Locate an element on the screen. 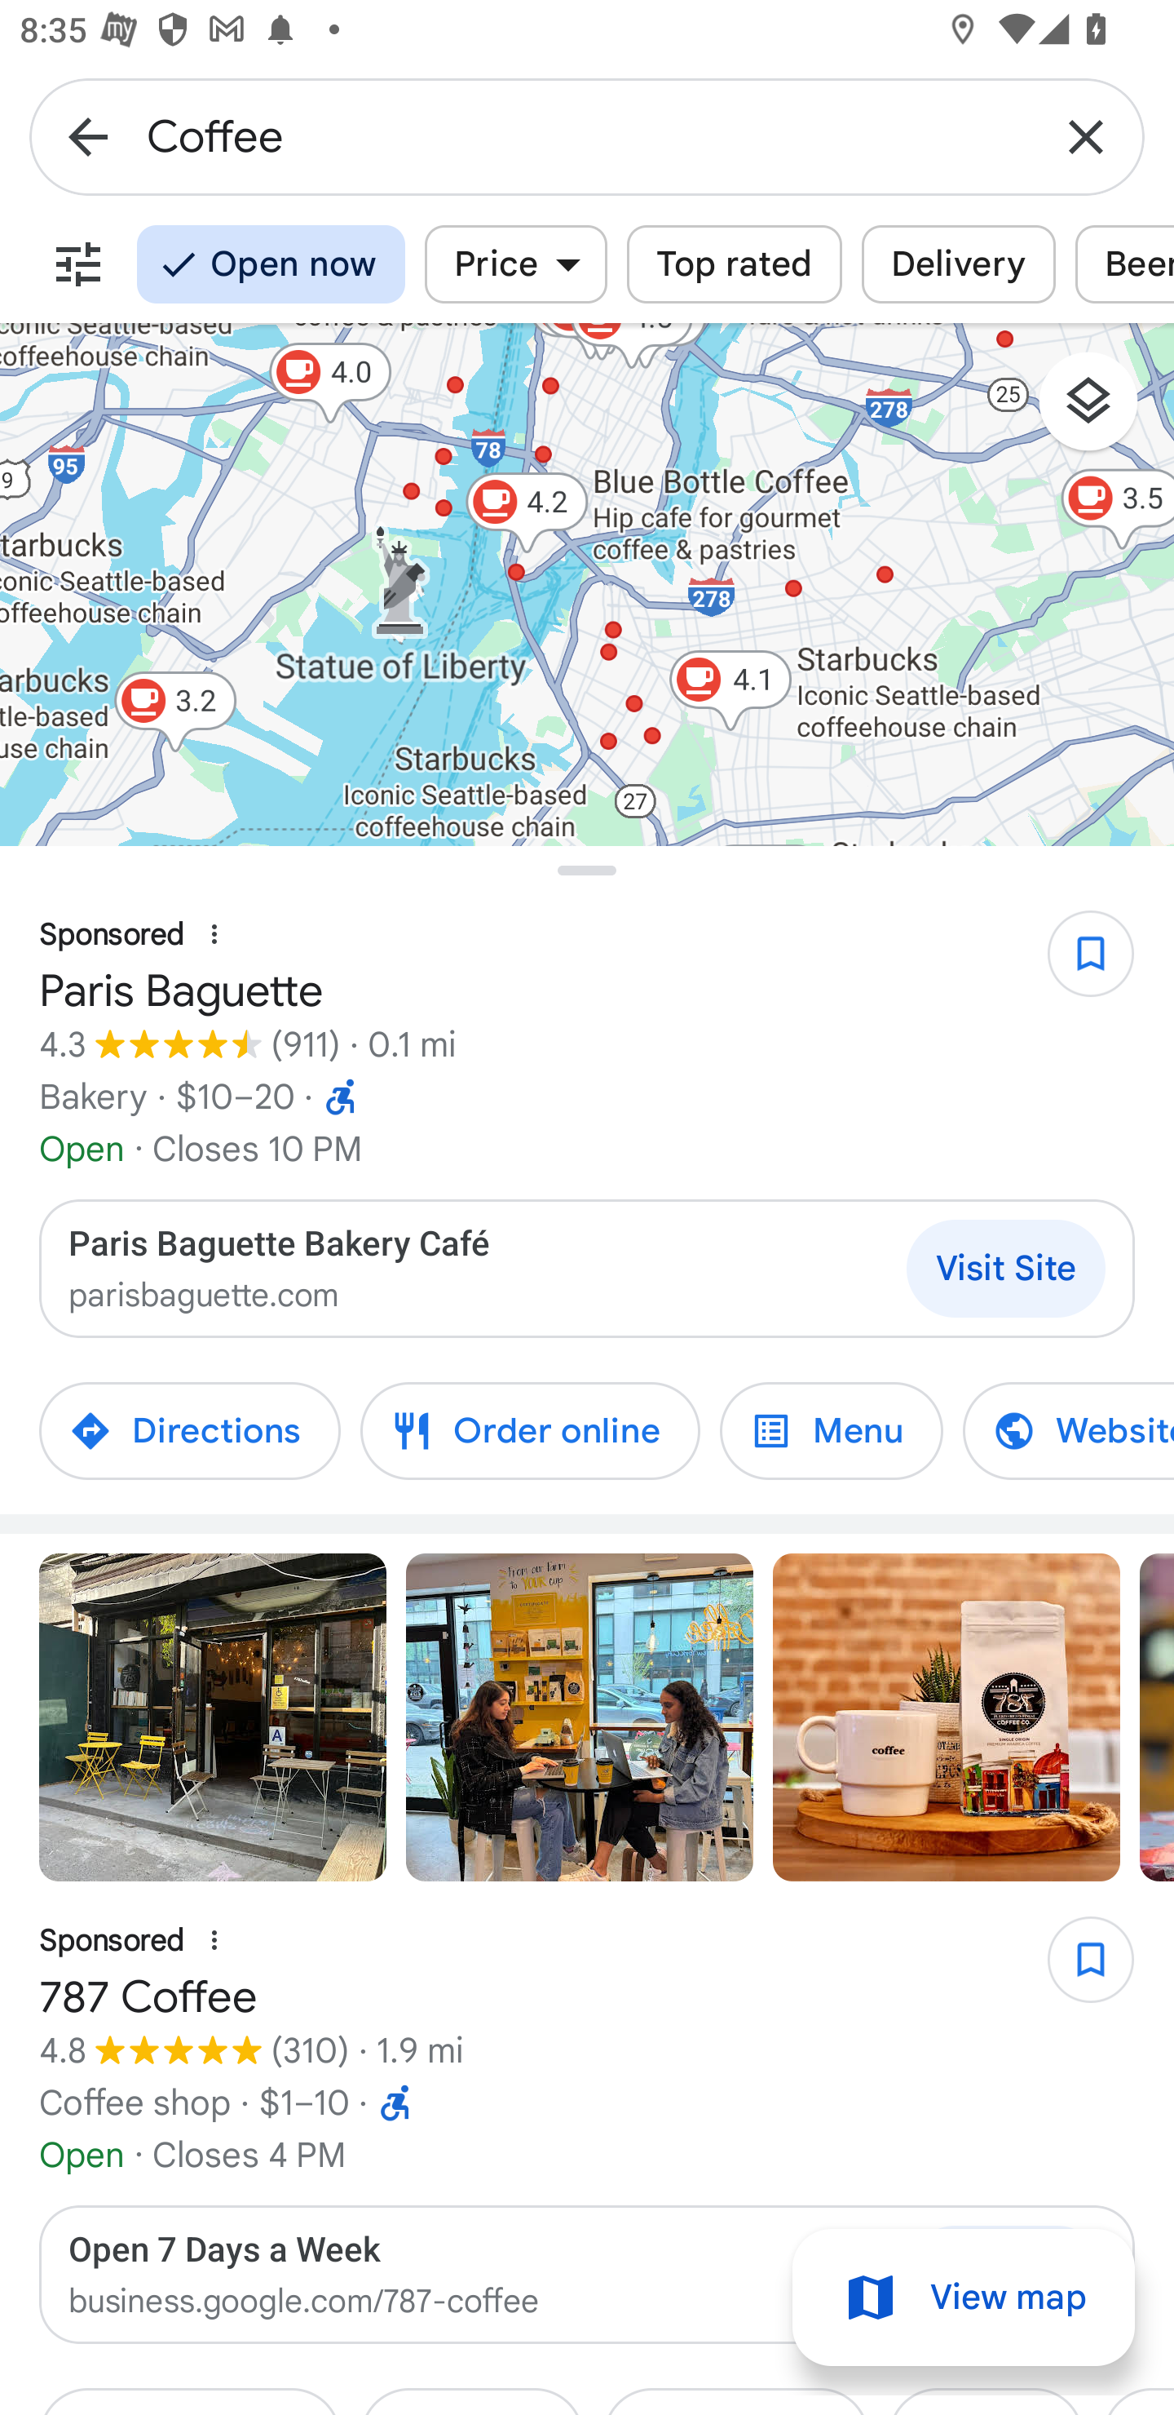 The width and height of the screenshot is (1174, 2415). Photo is located at coordinates (212, 1717).